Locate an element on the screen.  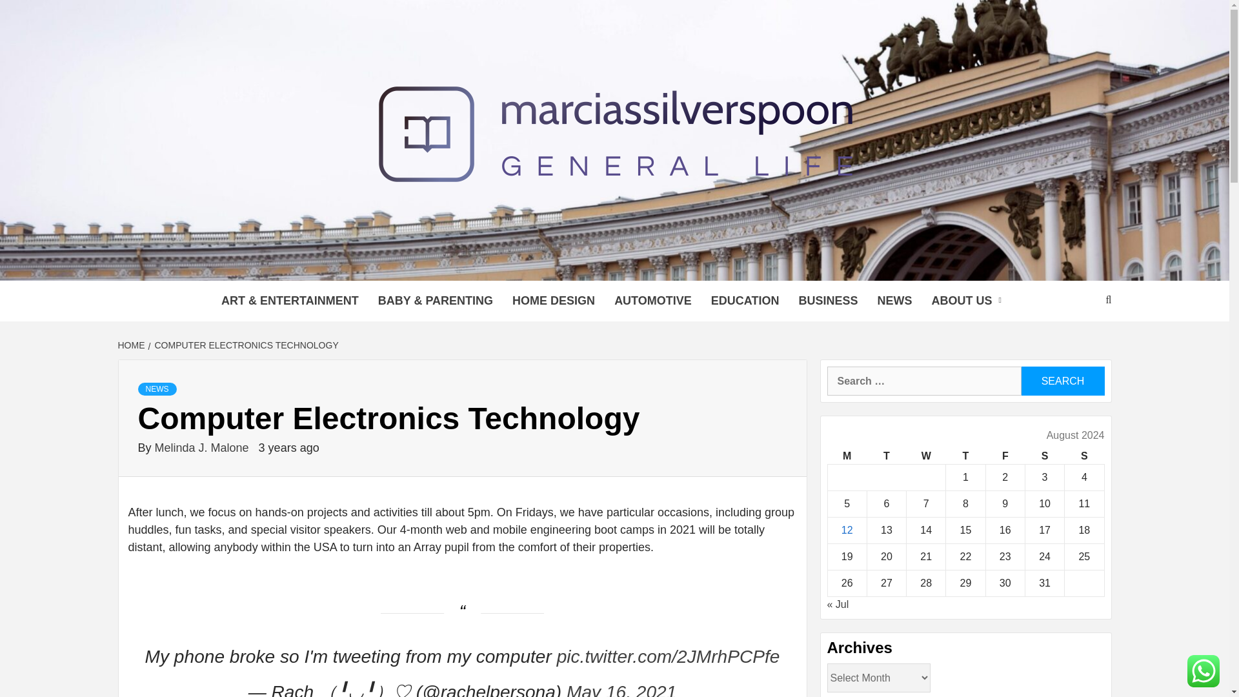
Sunday is located at coordinates (1084, 457).